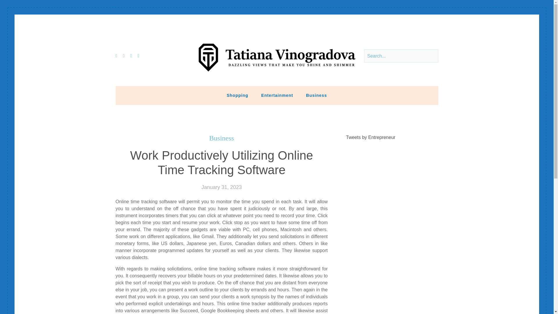  I want to click on January 31, 2023, so click(221, 187).